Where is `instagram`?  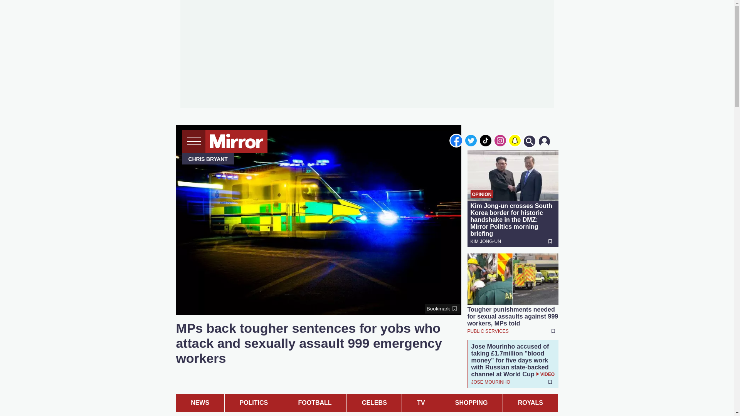
instagram is located at coordinates (500, 140).